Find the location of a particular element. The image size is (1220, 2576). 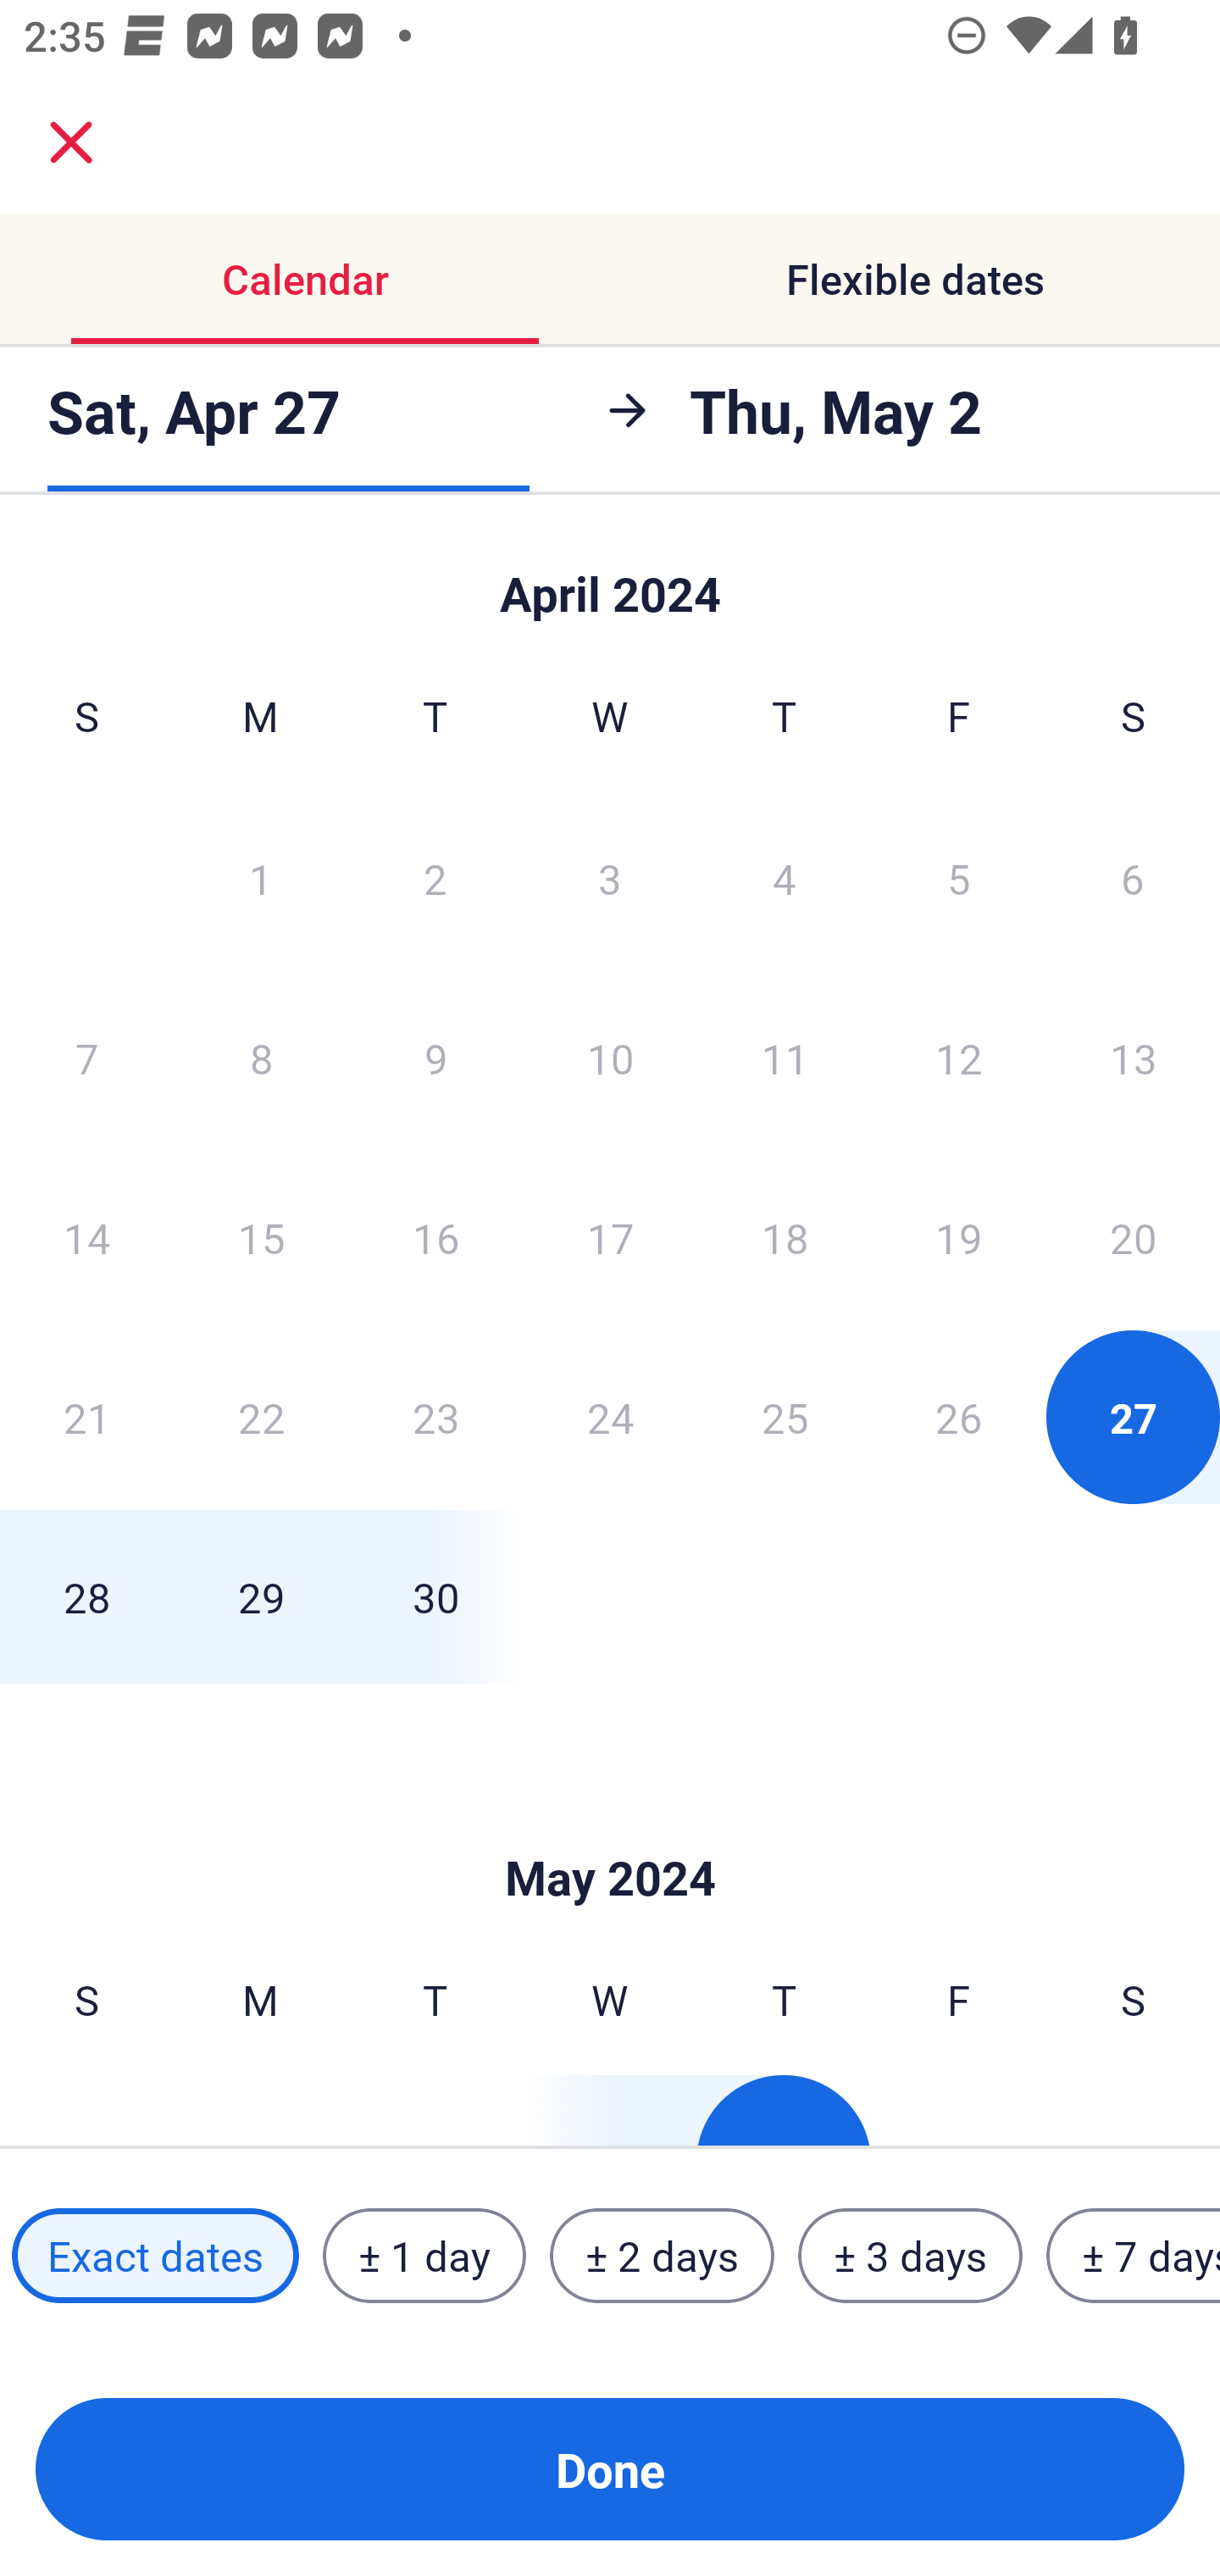

Exact dates is located at coordinates (155, 2255).